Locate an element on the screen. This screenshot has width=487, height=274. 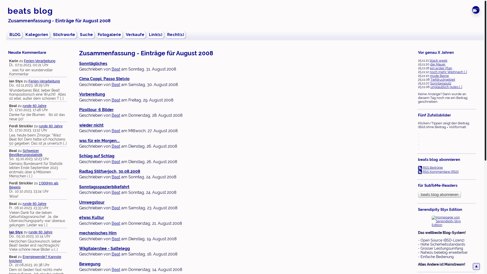
Bewegung is located at coordinates (90, 264).